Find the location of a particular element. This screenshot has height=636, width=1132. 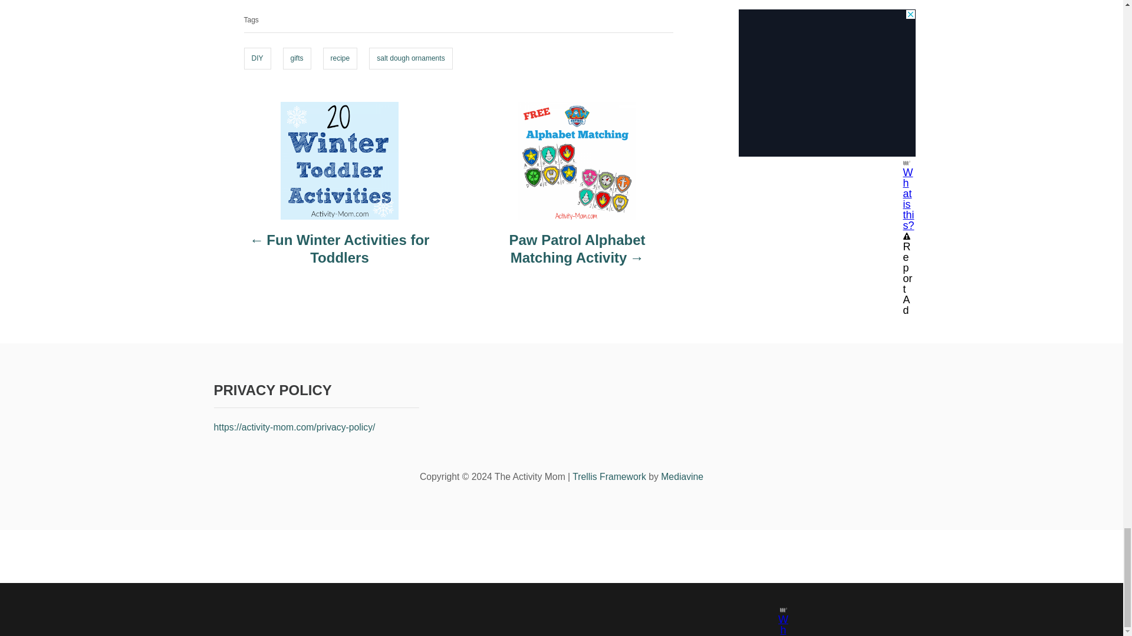

Fun Winter Activities for Toddlers is located at coordinates (340, 255).